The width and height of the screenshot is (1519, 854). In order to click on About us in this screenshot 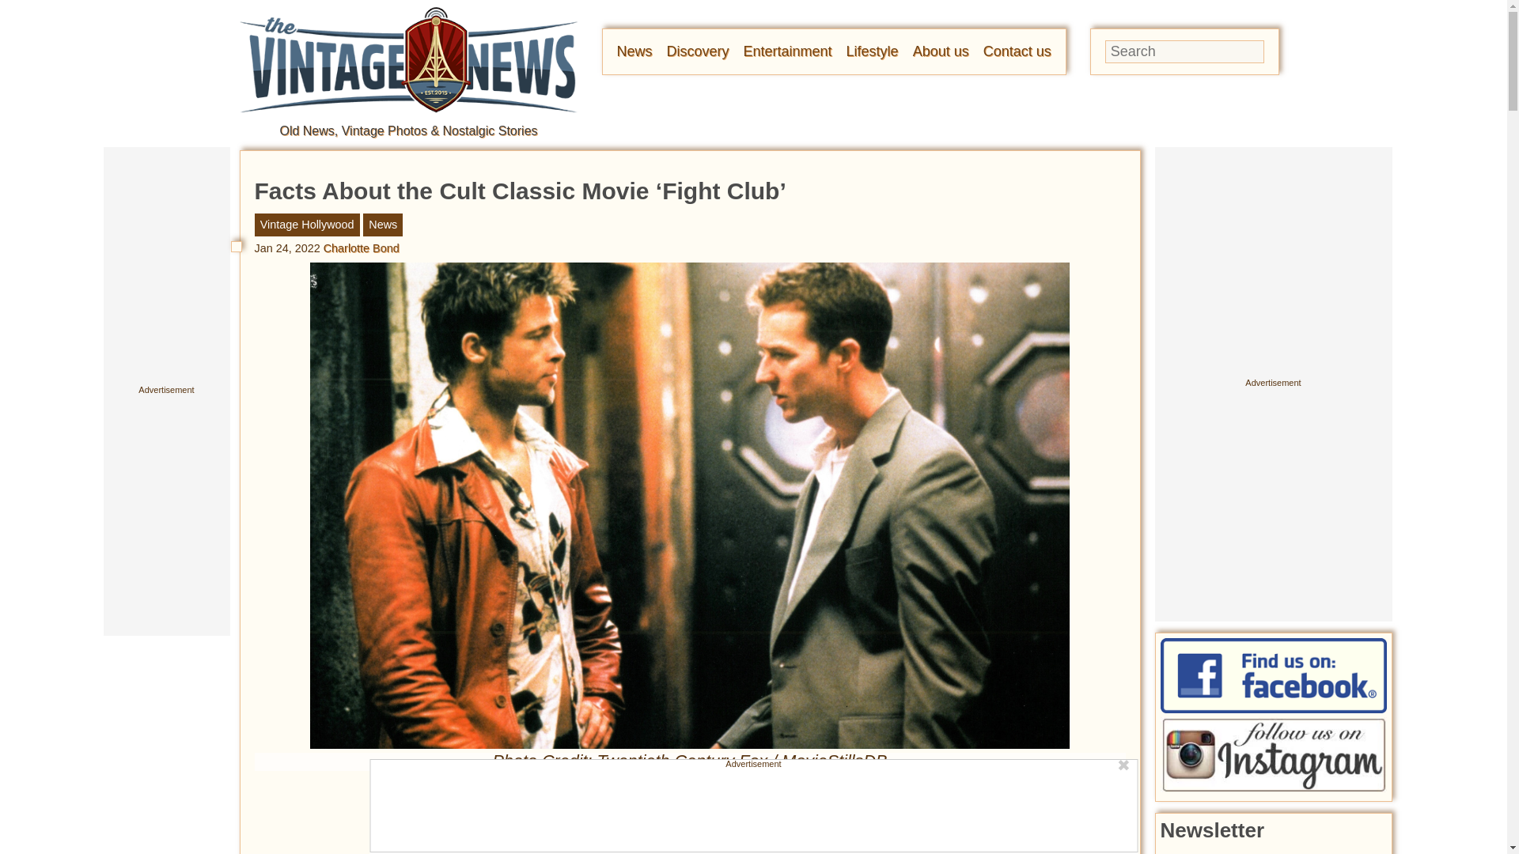, I will do `click(940, 51)`.